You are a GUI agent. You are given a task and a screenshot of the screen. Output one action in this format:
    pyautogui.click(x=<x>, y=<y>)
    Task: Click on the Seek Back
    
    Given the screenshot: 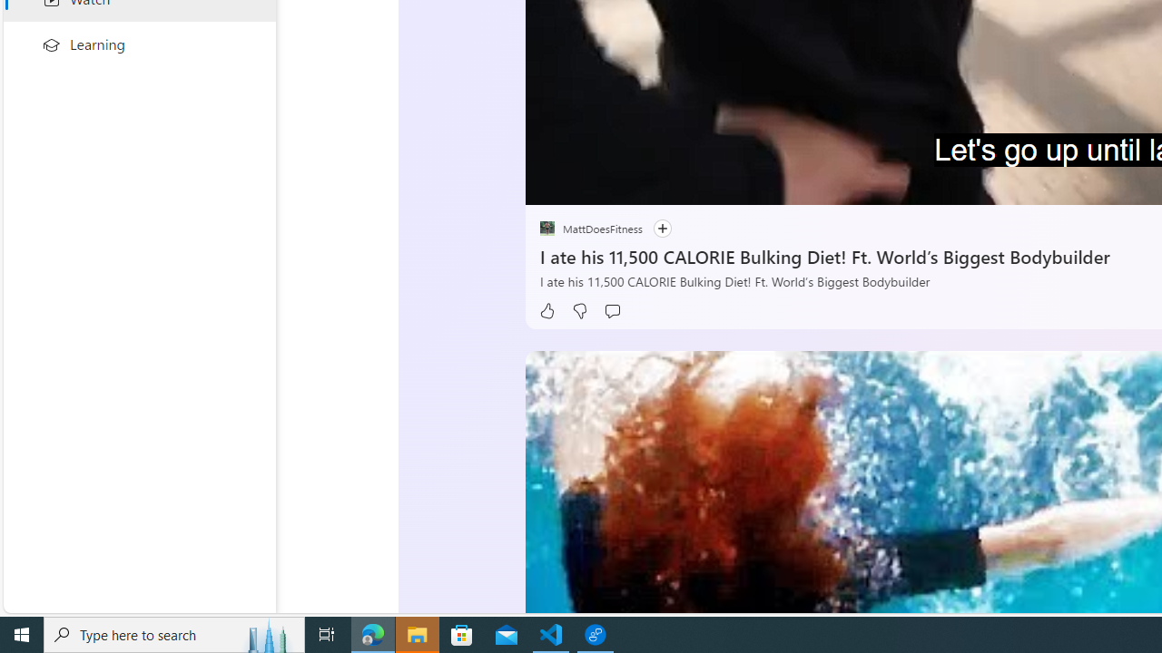 What is the action you would take?
    pyautogui.click(x=588, y=184)
    